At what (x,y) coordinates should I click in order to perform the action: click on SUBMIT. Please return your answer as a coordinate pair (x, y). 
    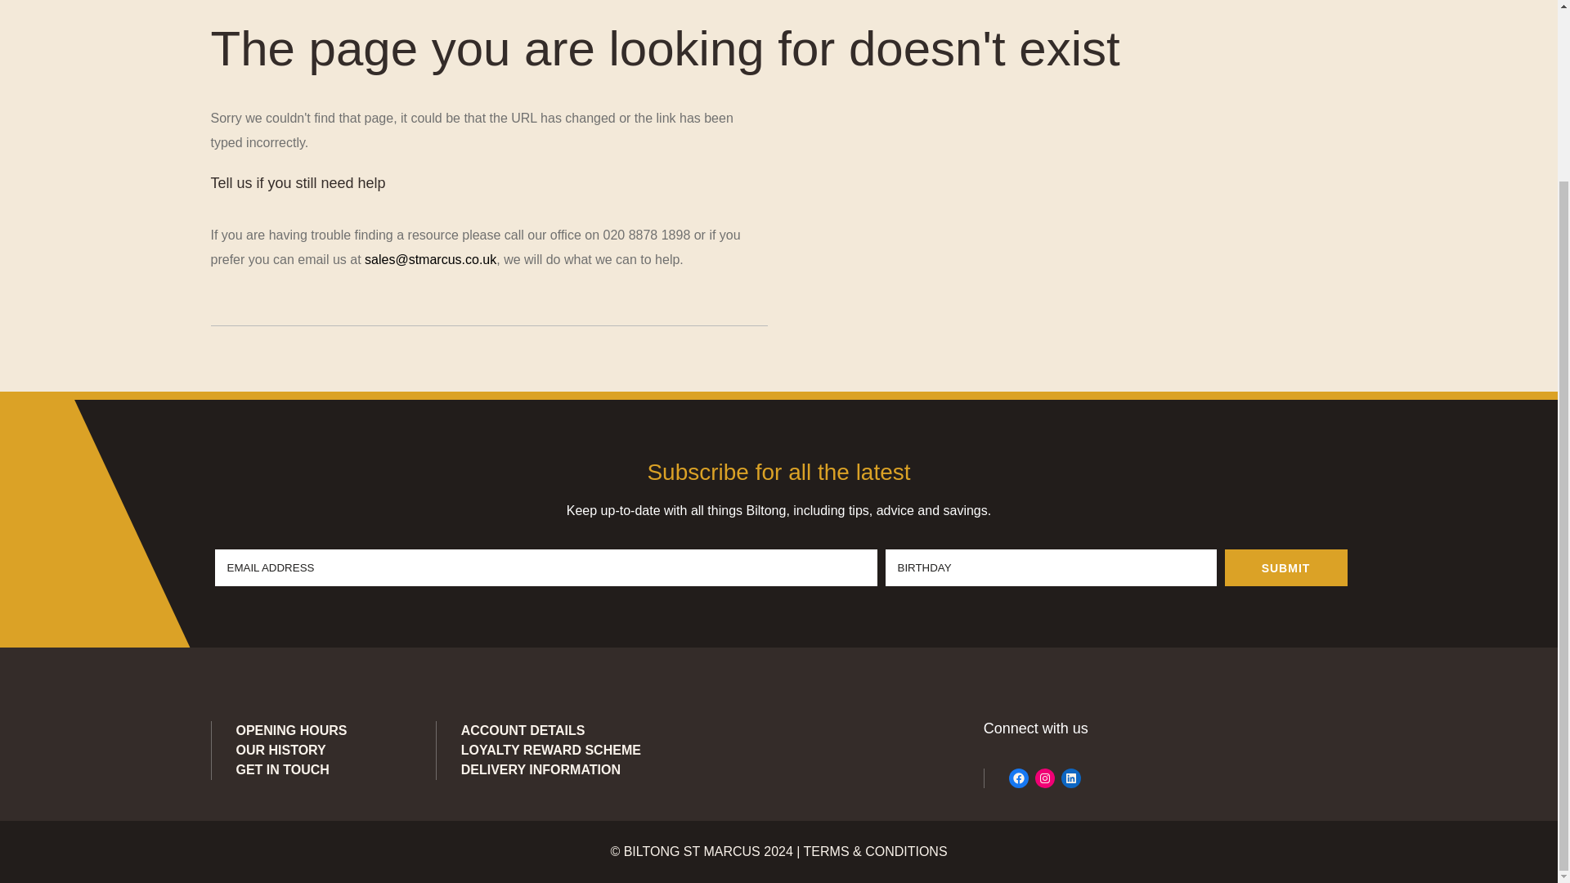
    Looking at the image, I should click on (1285, 567).